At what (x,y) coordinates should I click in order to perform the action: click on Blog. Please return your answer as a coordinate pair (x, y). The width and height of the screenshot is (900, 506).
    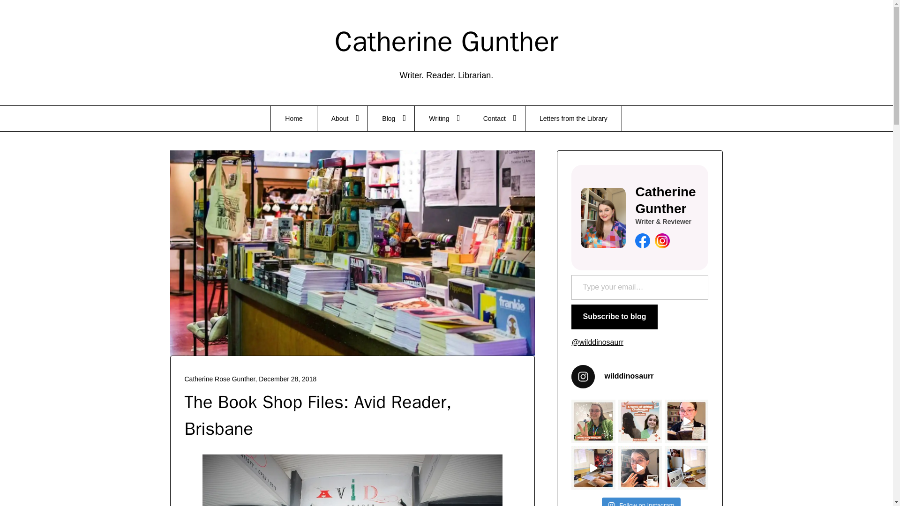
    Looking at the image, I should click on (391, 118).